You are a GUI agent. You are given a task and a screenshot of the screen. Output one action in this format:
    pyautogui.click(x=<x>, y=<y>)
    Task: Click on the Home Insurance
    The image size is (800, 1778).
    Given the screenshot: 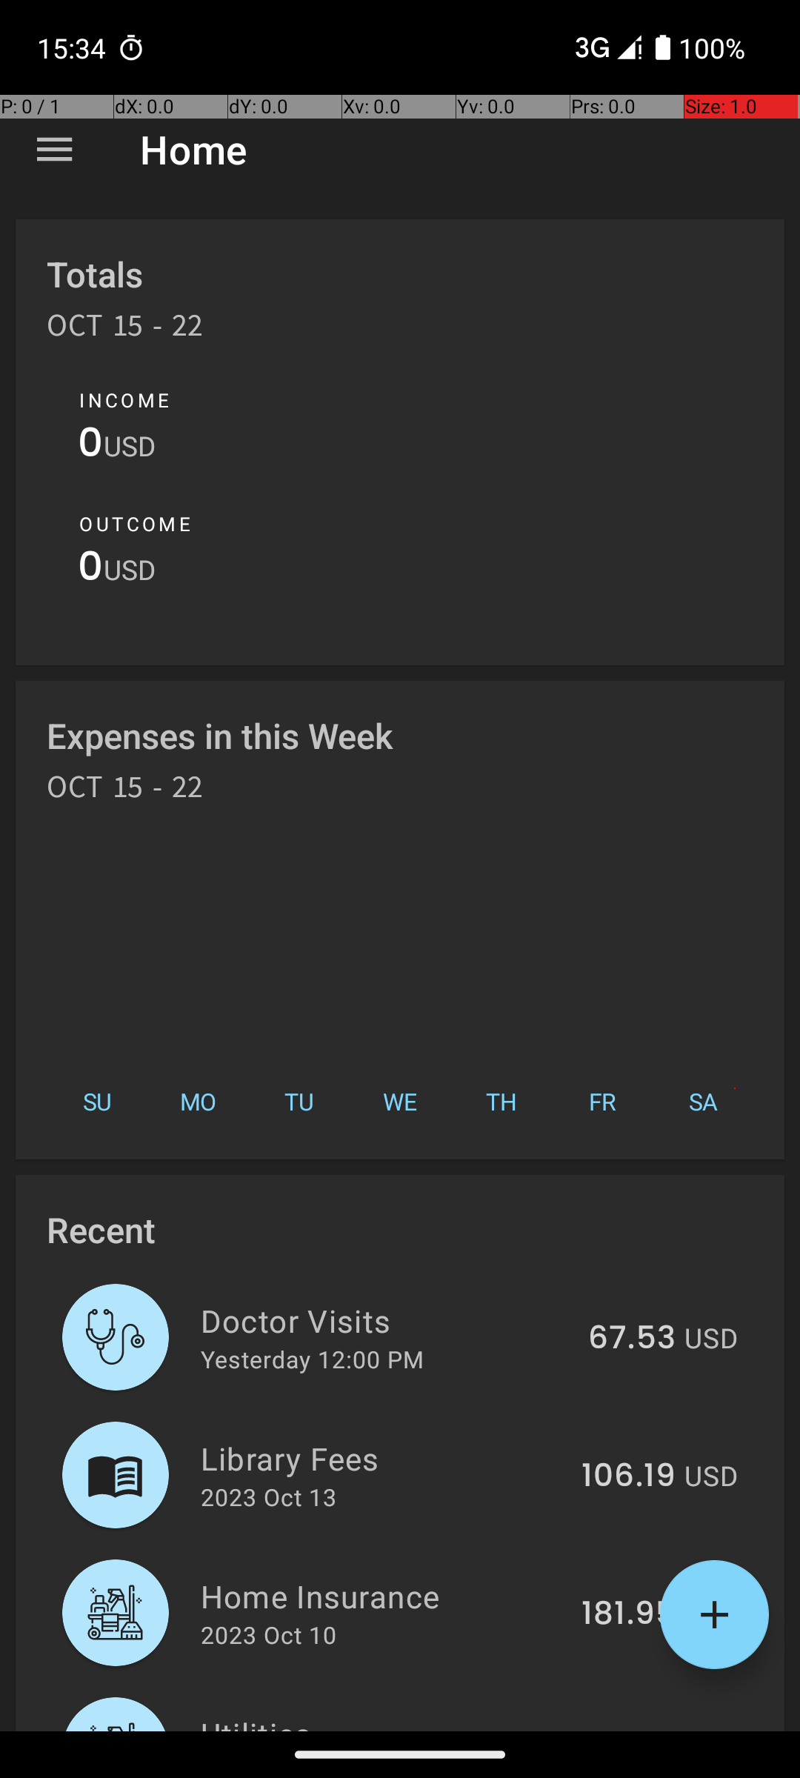 What is the action you would take?
    pyautogui.click(x=382, y=1596)
    